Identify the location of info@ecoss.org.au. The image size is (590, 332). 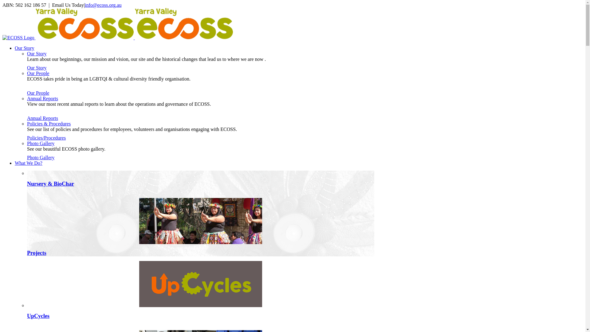
(103, 5).